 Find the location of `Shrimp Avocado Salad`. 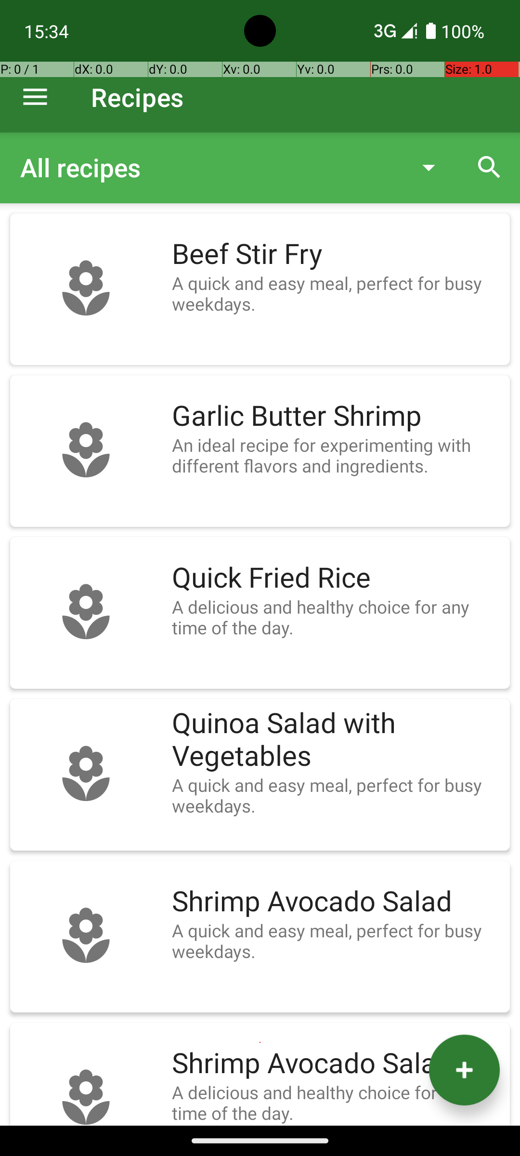

Shrimp Avocado Salad is located at coordinates (336, 902).